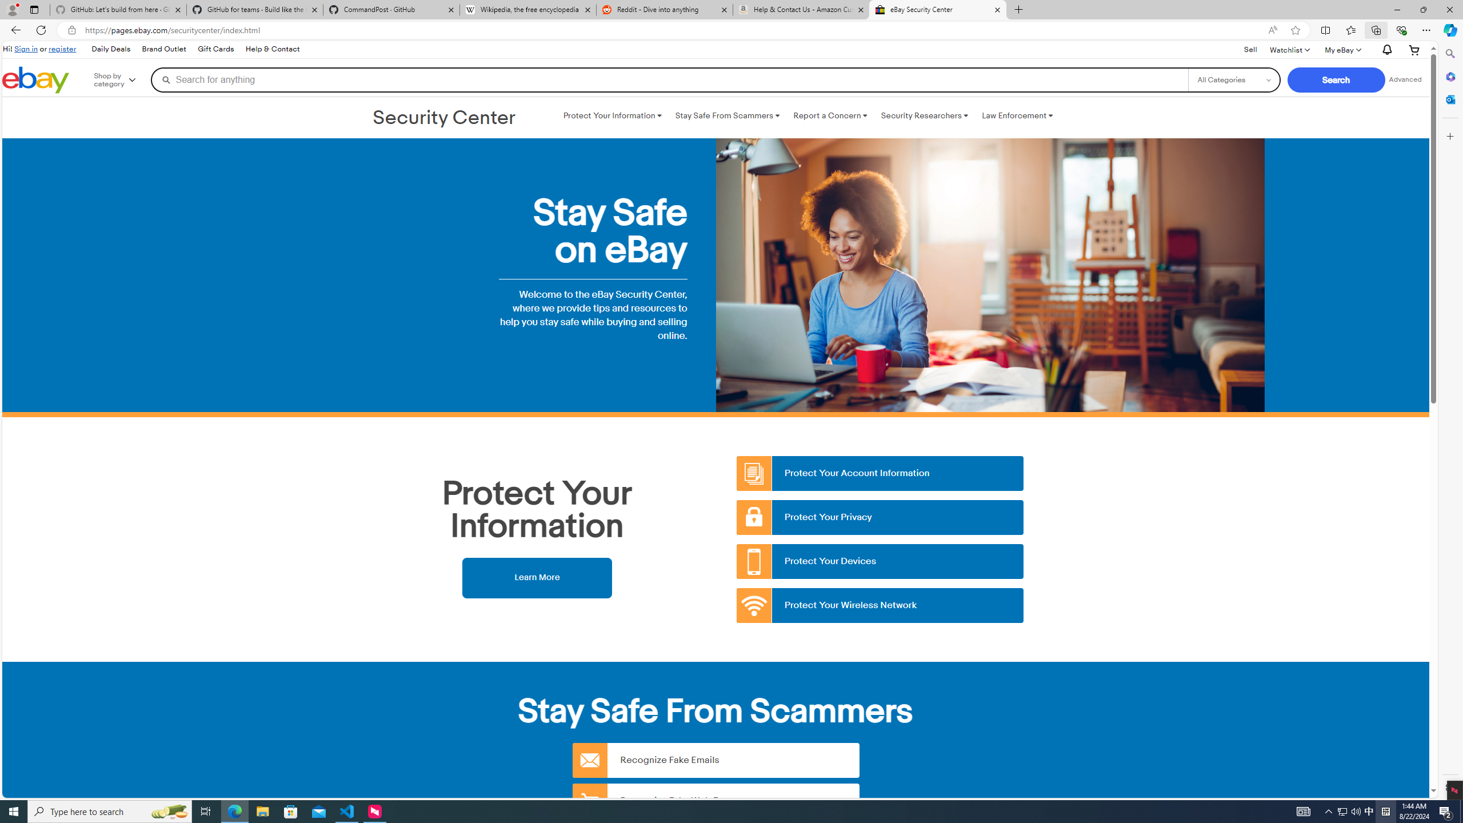 This screenshot has width=1463, height=823. Describe the element at coordinates (727, 115) in the screenshot. I see `Stay Safe From Scammers ` at that location.